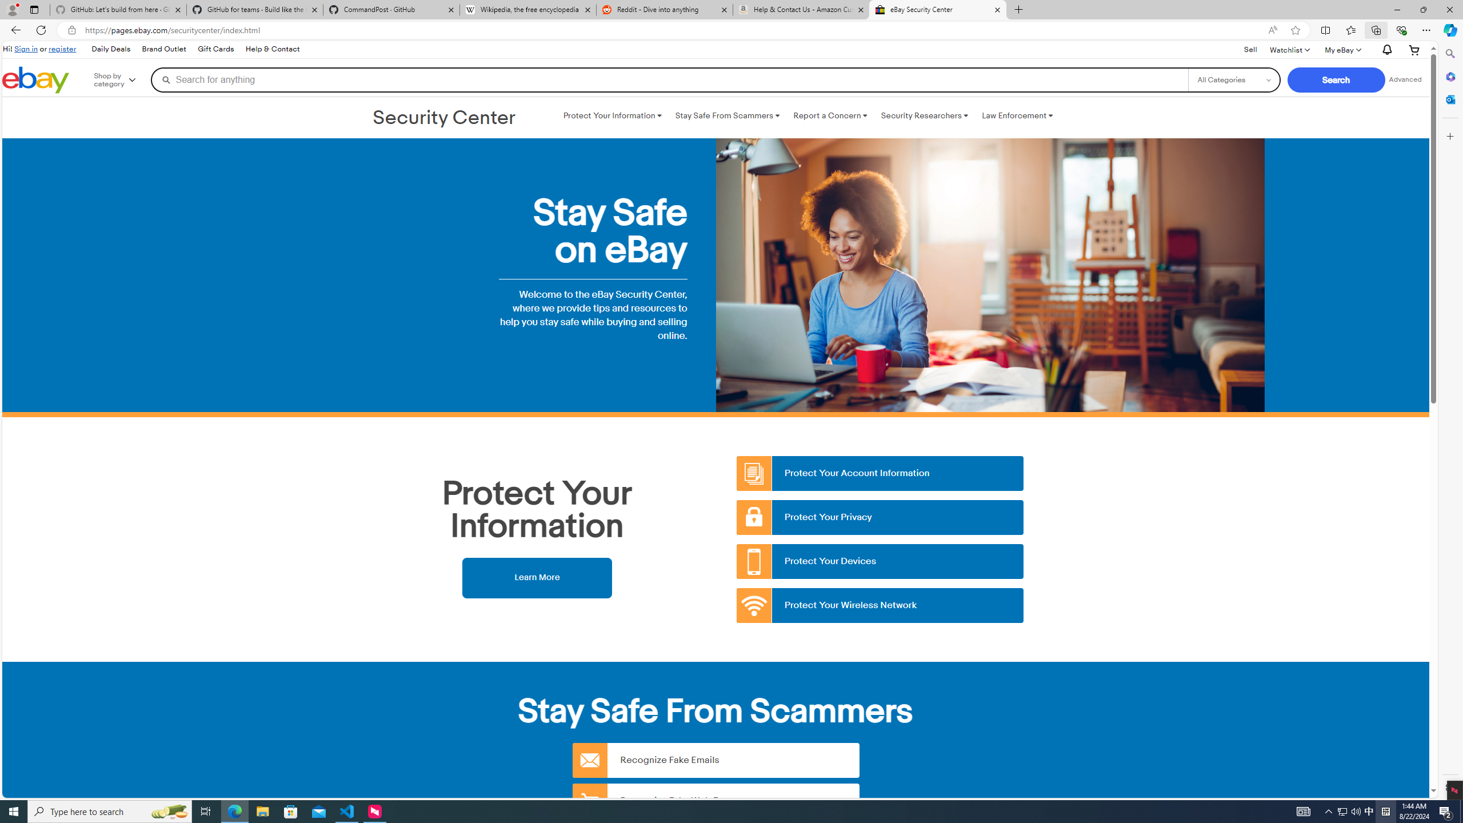 This screenshot has width=1463, height=823. Describe the element at coordinates (727, 115) in the screenshot. I see `Stay Safe From Scammers ` at that location.